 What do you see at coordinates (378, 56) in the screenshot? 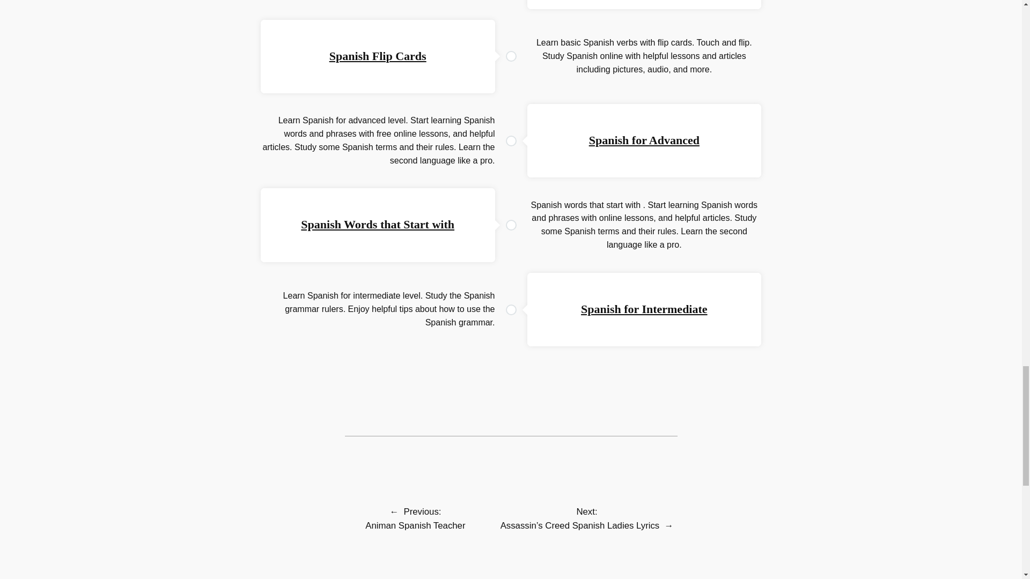
I see `Spanish Flip Cards` at bounding box center [378, 56].